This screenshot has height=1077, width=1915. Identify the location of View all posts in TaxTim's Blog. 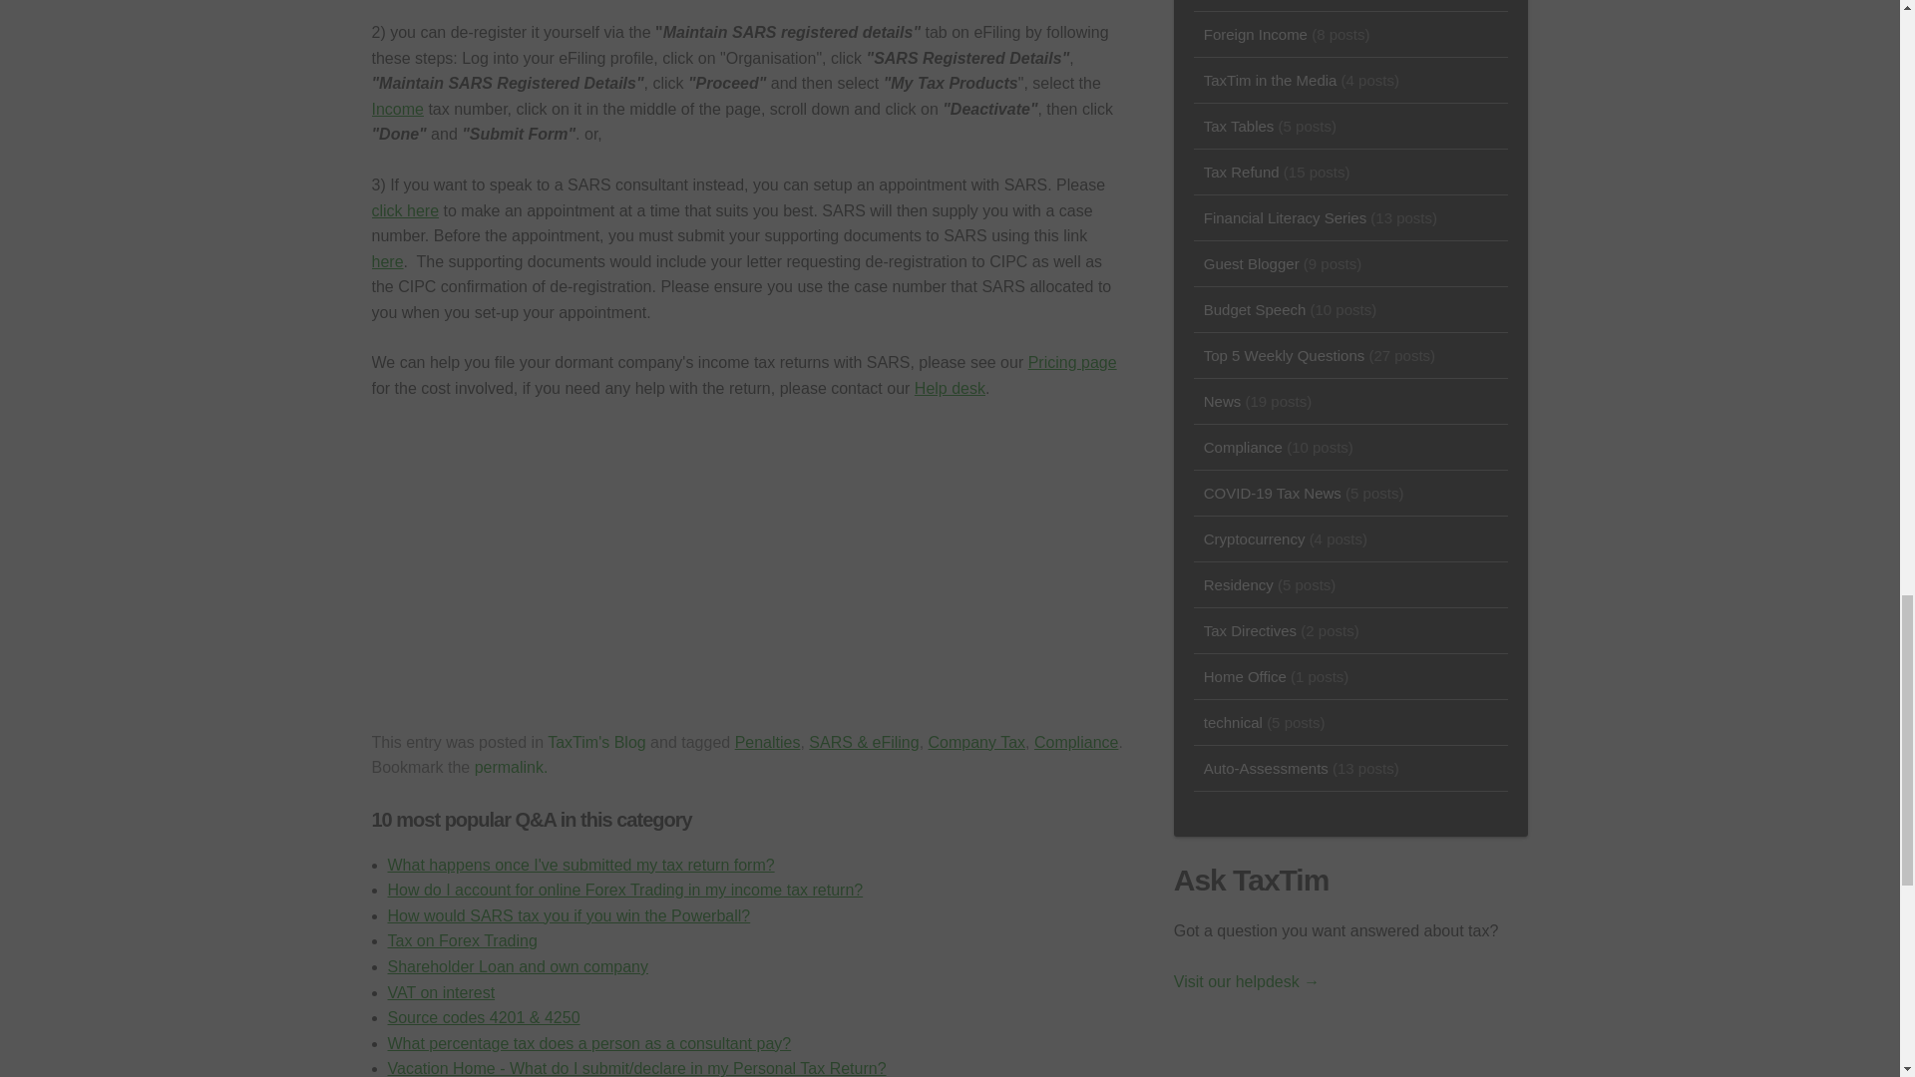
(596, 742).